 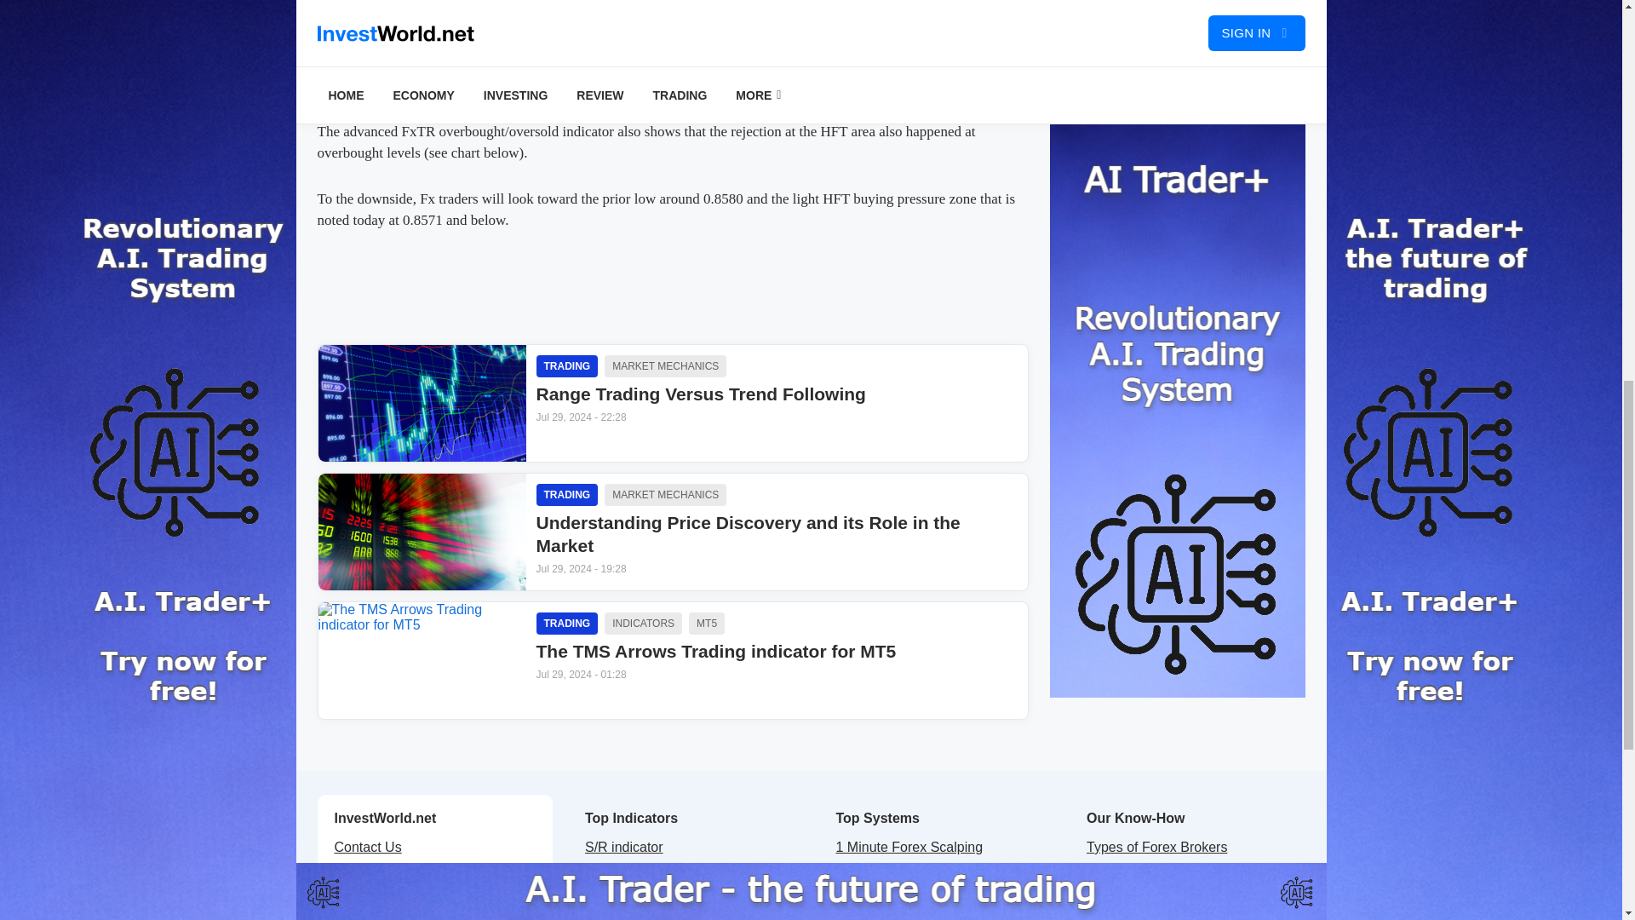 What do you see at coordinates (665, 495) in the screenshot?
I see `MARKET MECHANICS` at bounding box center [665, 495].